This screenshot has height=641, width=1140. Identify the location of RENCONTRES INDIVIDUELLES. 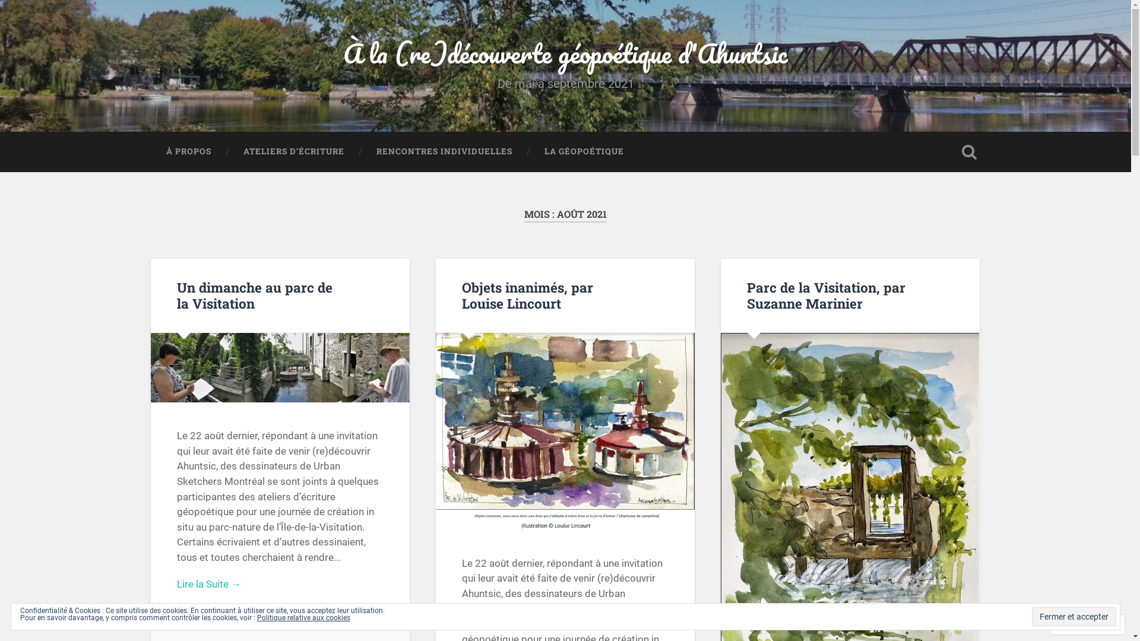
(444, 152).